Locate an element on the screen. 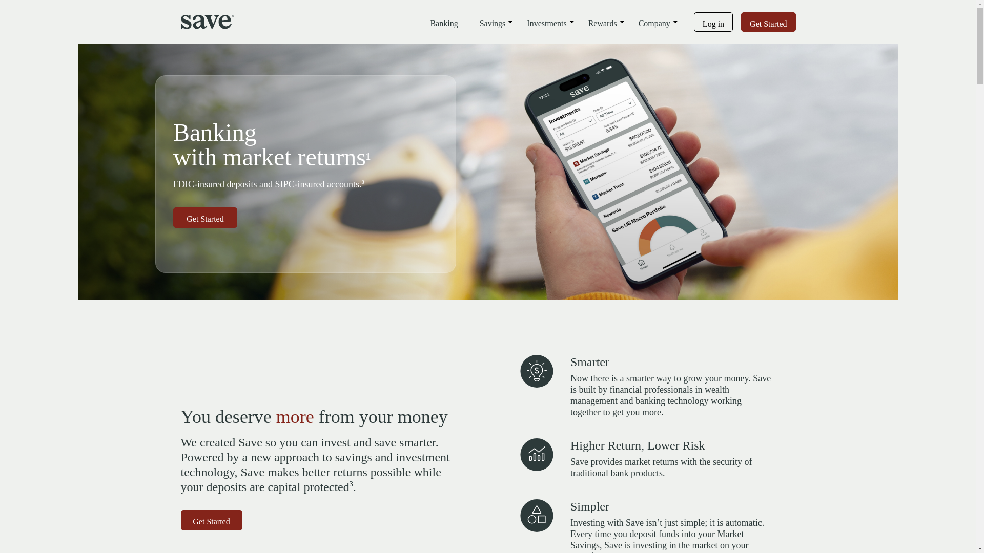 The height and width of the screenshot is (553, 984). Get Started is located at coordinates (205, 217).